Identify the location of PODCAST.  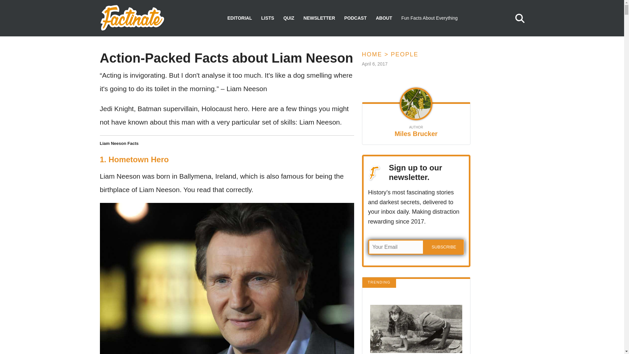
(355, 18).